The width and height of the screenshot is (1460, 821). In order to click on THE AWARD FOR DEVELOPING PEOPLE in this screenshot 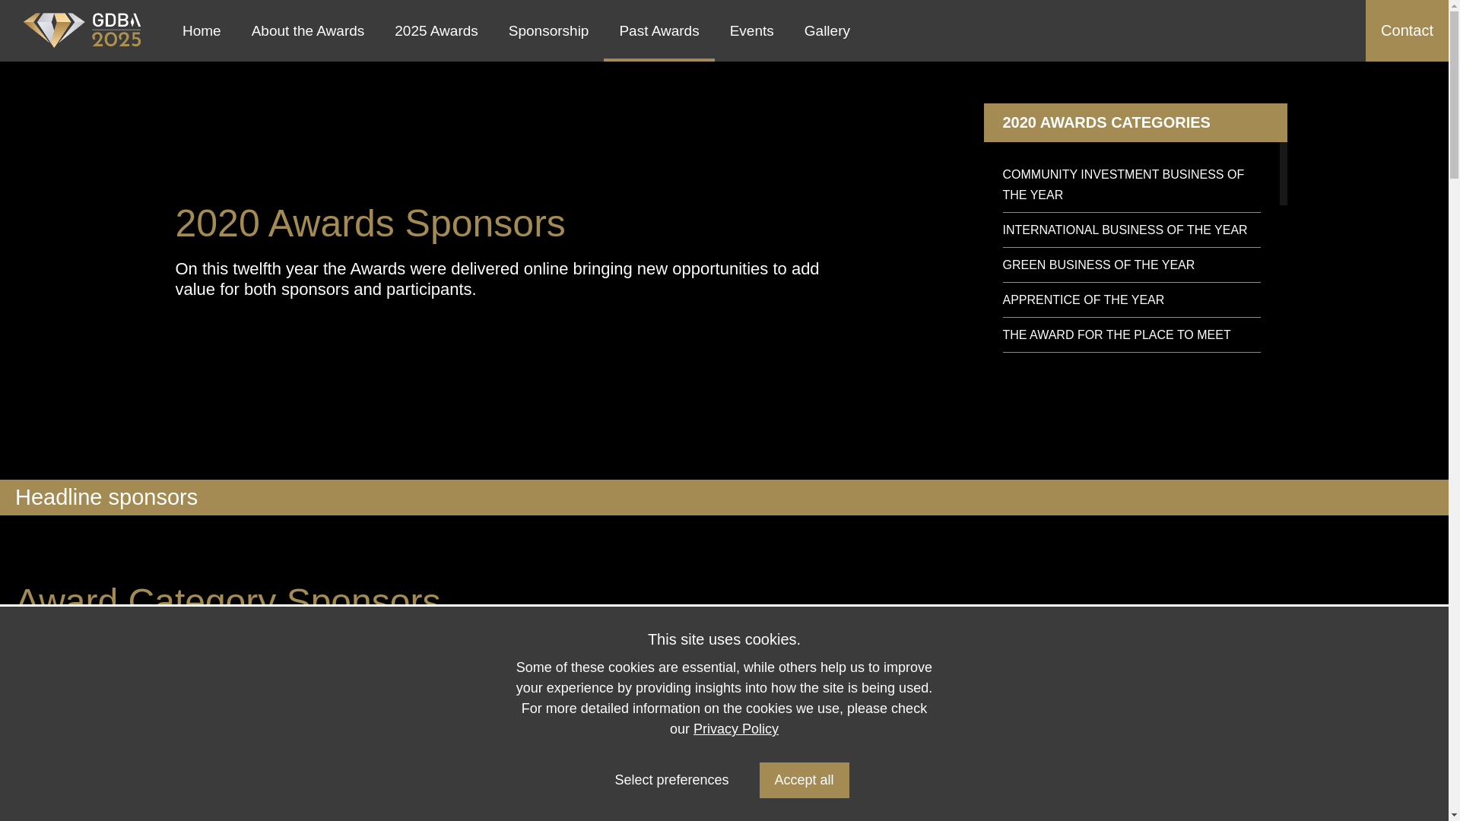, I will do `click(1130, 404)`.